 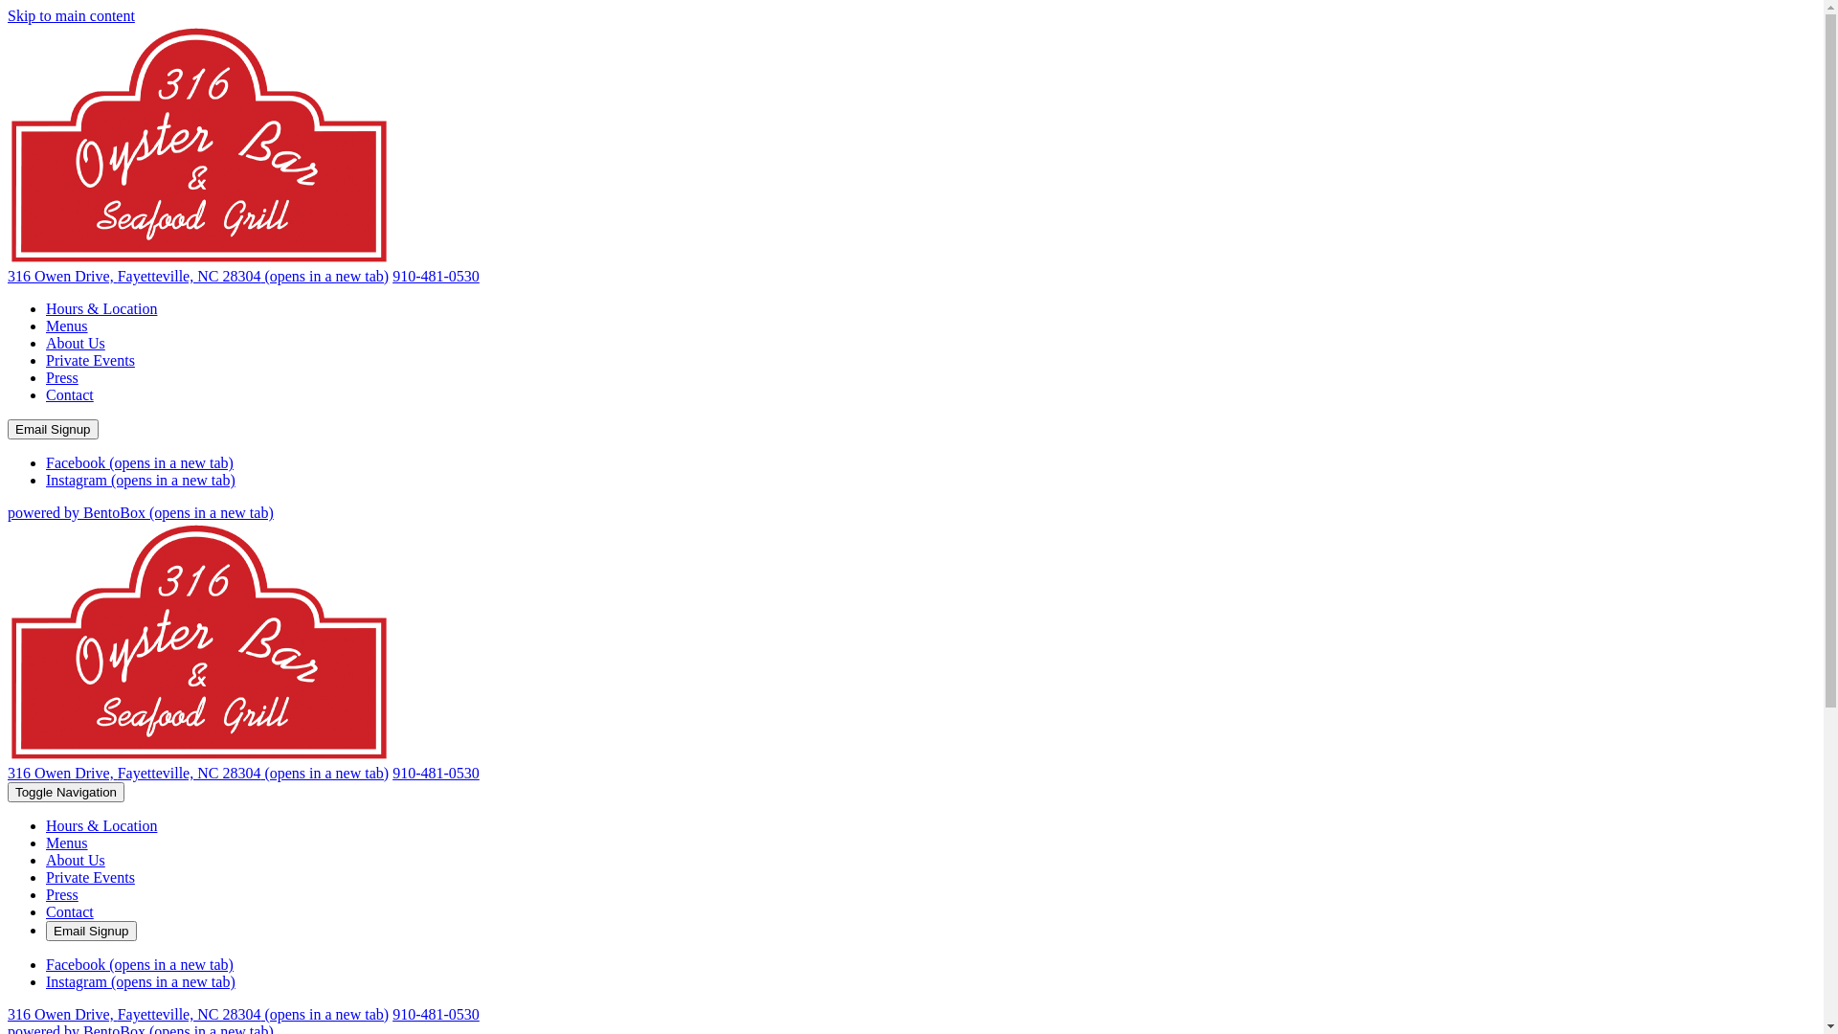 What do you see at coordinates (76, 343) in the screenshot?
I see `About Us` at bounding box center [76, 343].